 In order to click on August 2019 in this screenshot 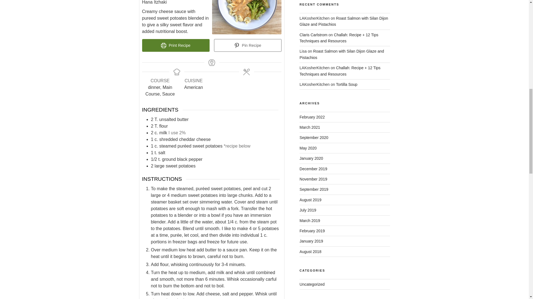, I will do `click(310, 200)`.